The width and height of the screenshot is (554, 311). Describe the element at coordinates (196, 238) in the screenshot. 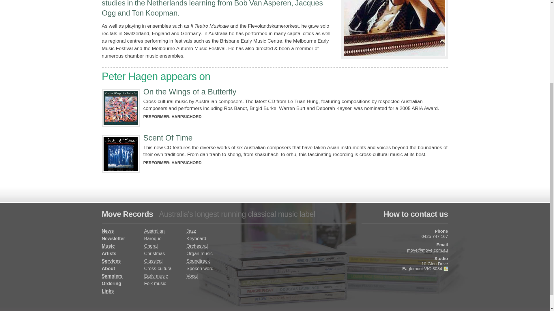

I see `Keyboard` at that location.